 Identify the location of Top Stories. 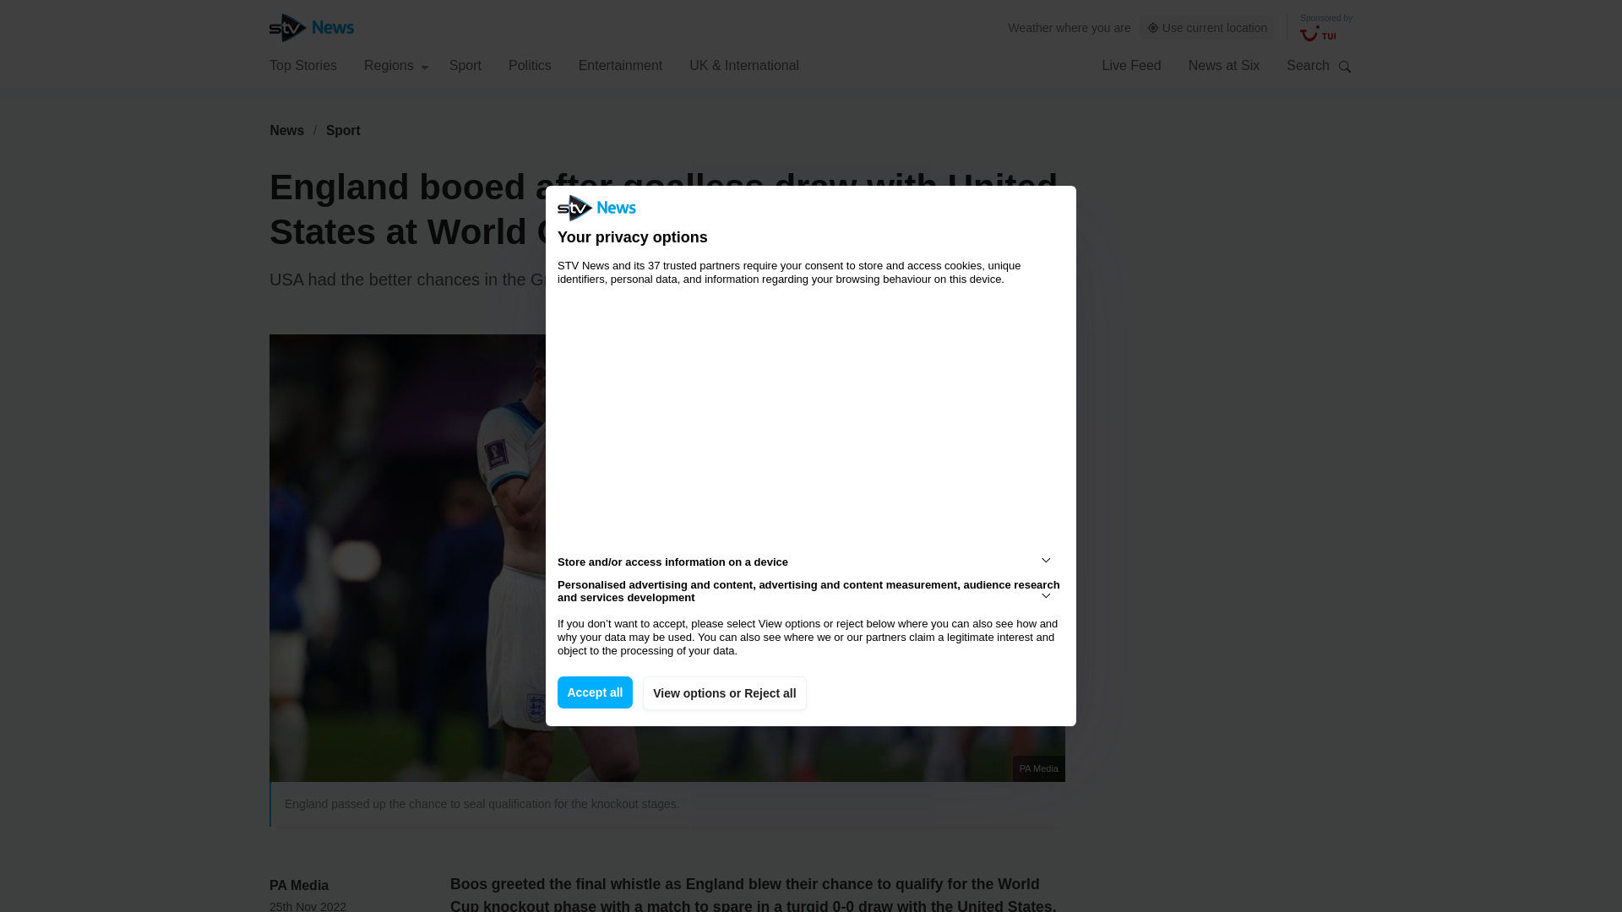
(302, 64).